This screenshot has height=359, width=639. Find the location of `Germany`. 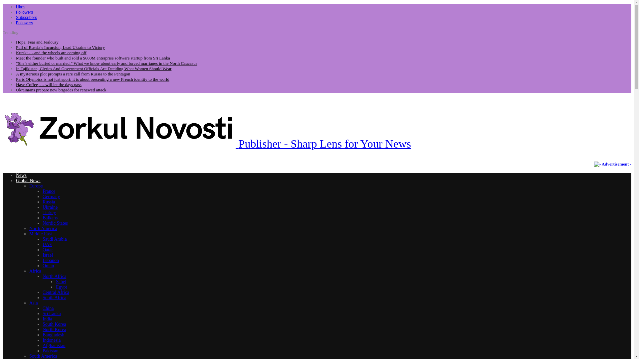

Germany is located at coordinates (51, 197).